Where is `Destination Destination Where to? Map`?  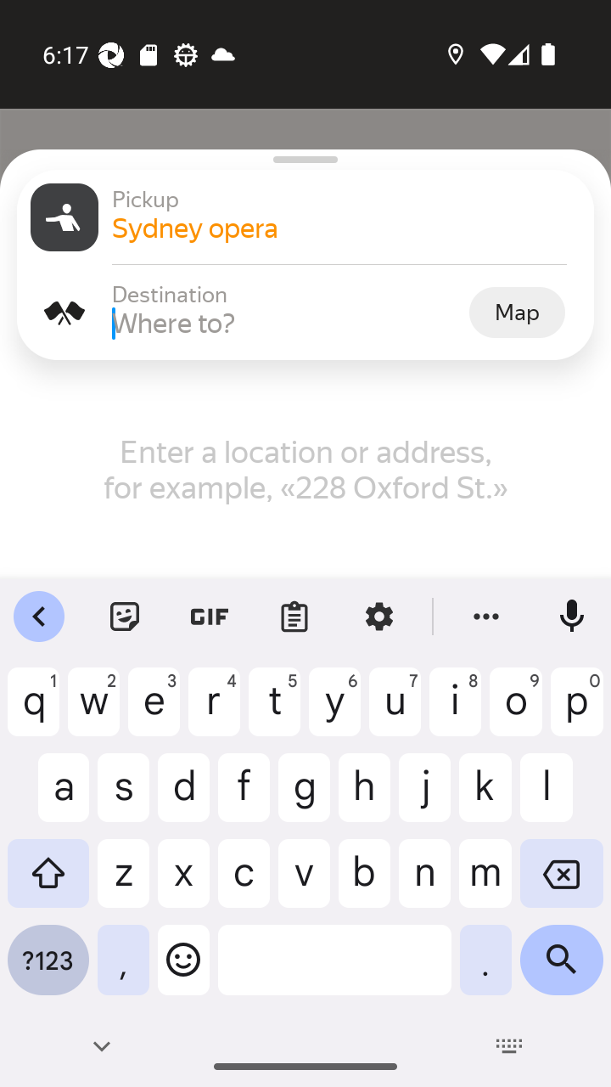
Destination Destination Where to? Map is located at coordinates (305, 313).